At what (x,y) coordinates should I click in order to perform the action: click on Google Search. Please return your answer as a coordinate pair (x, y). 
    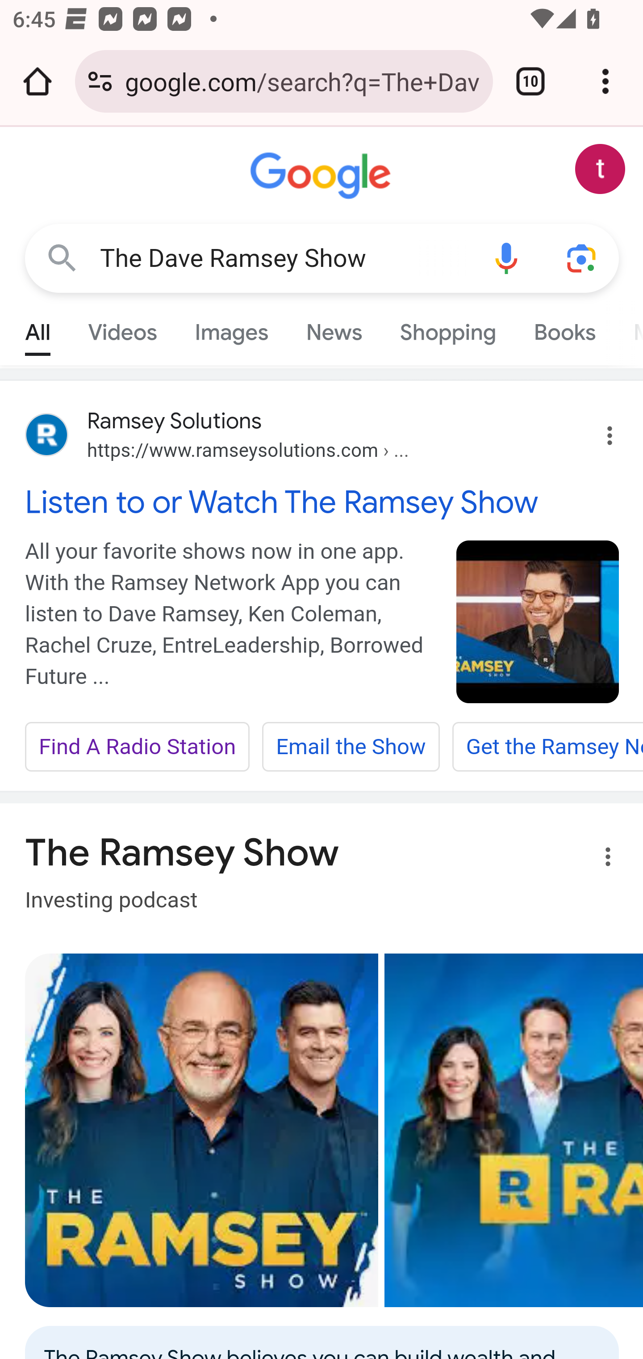
    Looking at the image, I should click on (63, 257).